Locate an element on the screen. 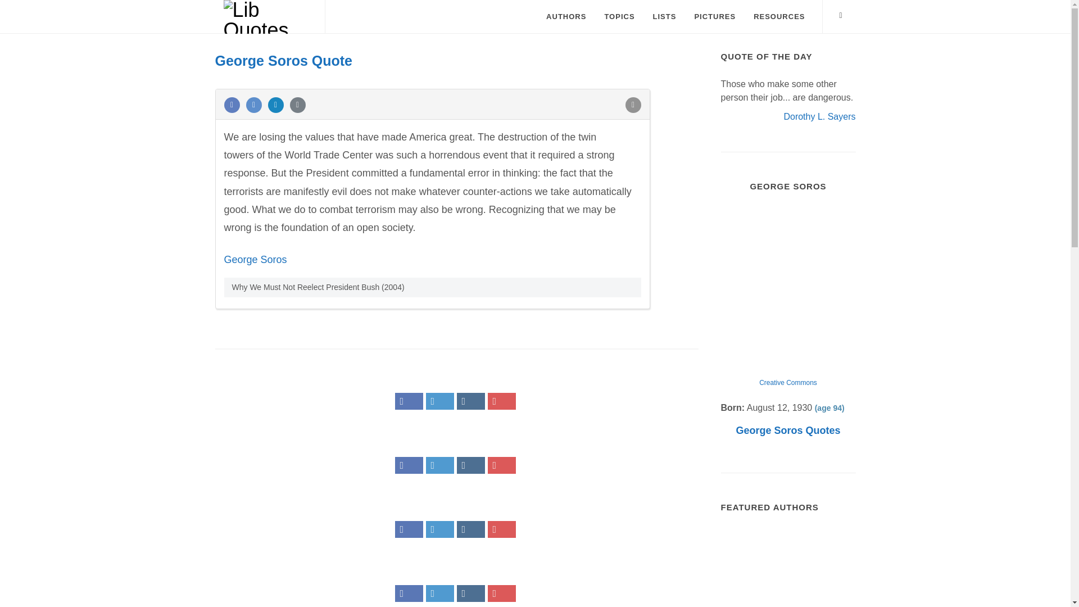 The image size is (1079, 607). AUTHORS is located at coordinates (565, 17).